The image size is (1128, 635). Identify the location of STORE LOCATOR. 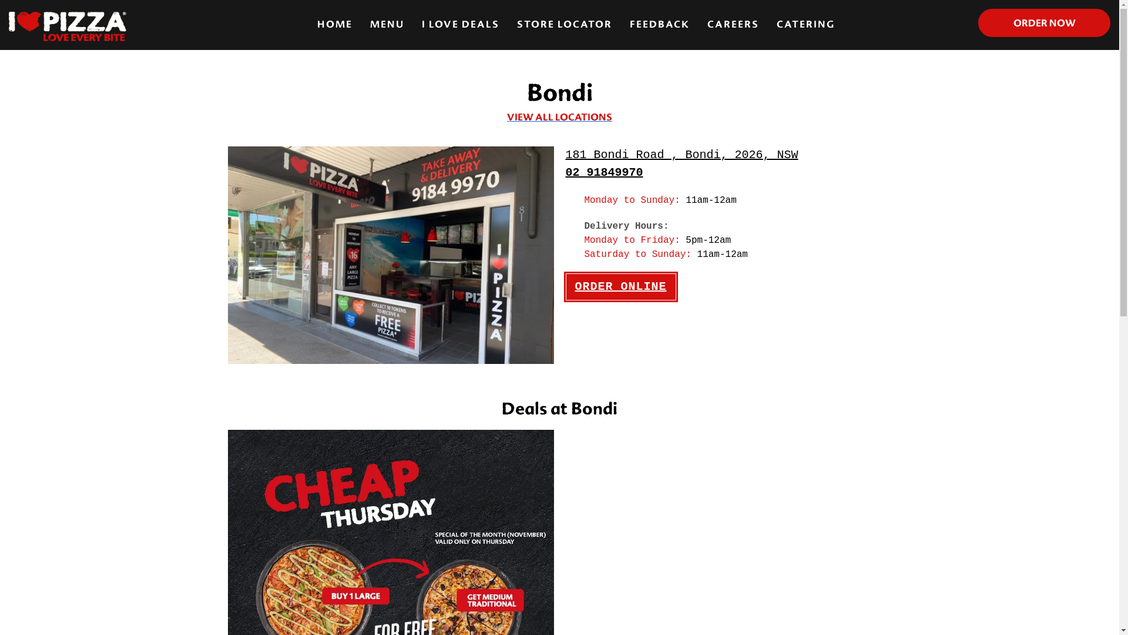
(565, 25).